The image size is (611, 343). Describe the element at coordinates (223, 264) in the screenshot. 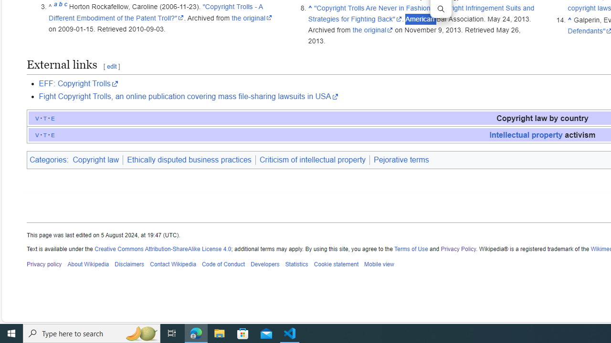

I see `Code of Conduct` at that location.